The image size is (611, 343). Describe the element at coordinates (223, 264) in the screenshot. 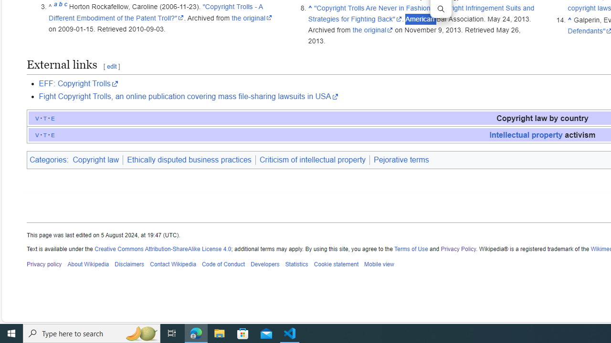

I see `Code of Conduct` at that location.